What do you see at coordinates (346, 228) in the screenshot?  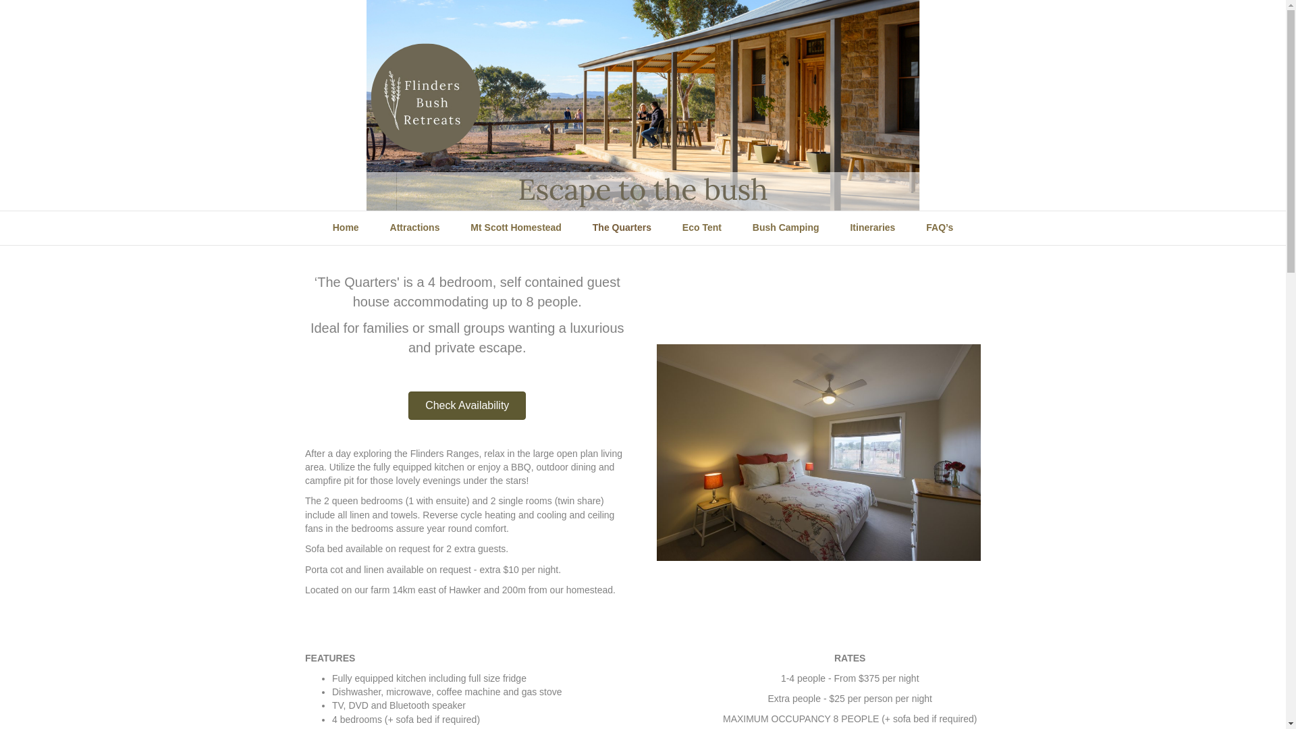 I see `Home` at bounding box center [346, 228].